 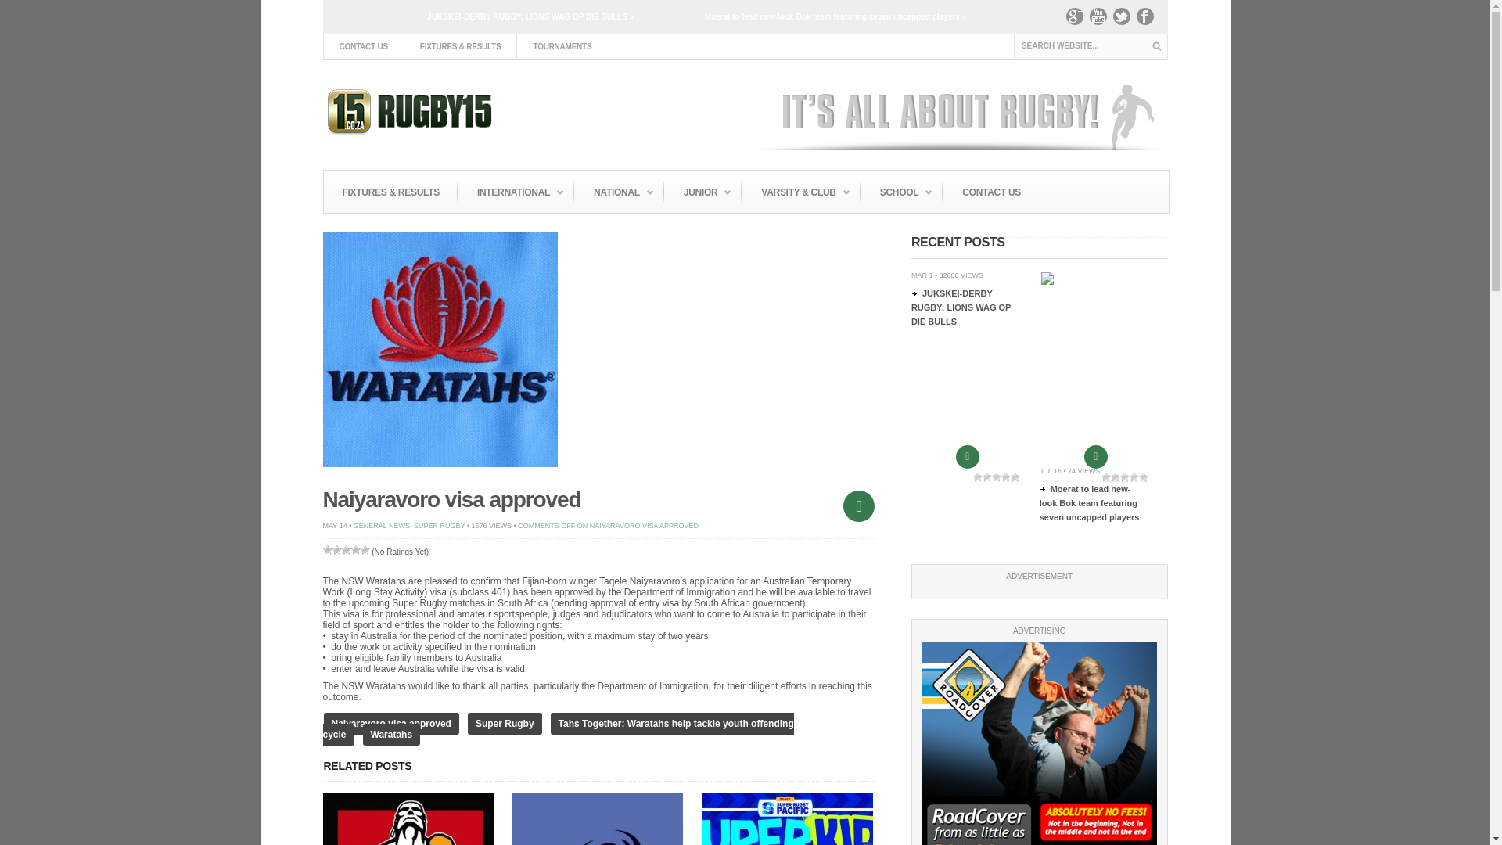 I want to click on 4 Stars, so click(x=355, y=549).